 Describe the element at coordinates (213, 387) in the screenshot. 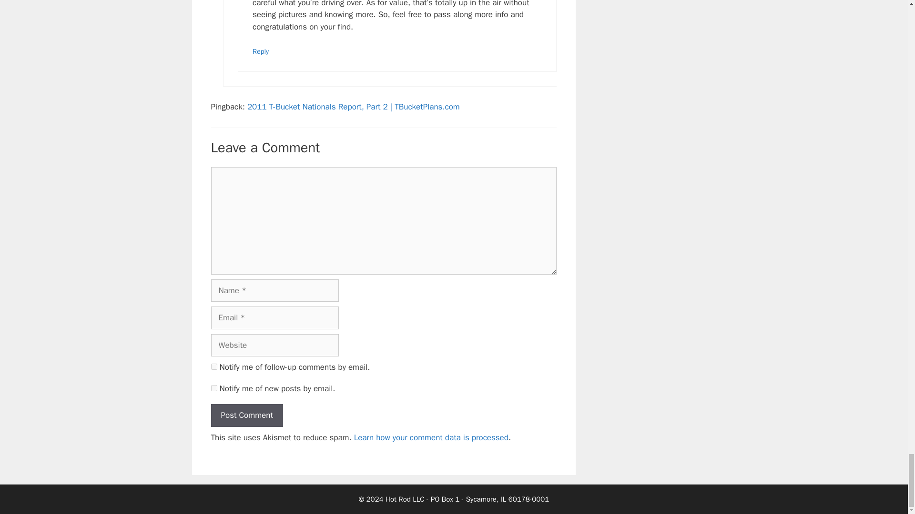

I see `subscribe` at that location.